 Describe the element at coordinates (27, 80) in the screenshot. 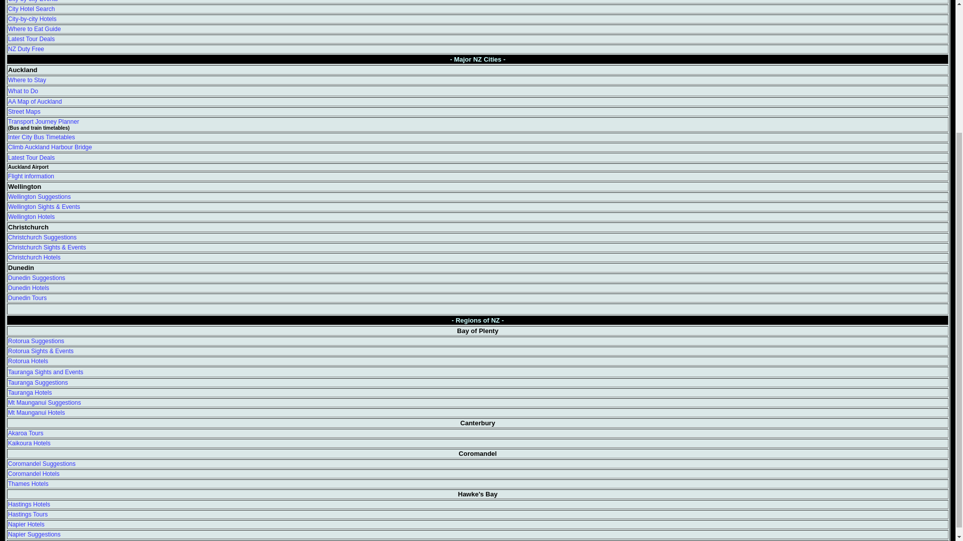

I see `Where to Stay` at that location.